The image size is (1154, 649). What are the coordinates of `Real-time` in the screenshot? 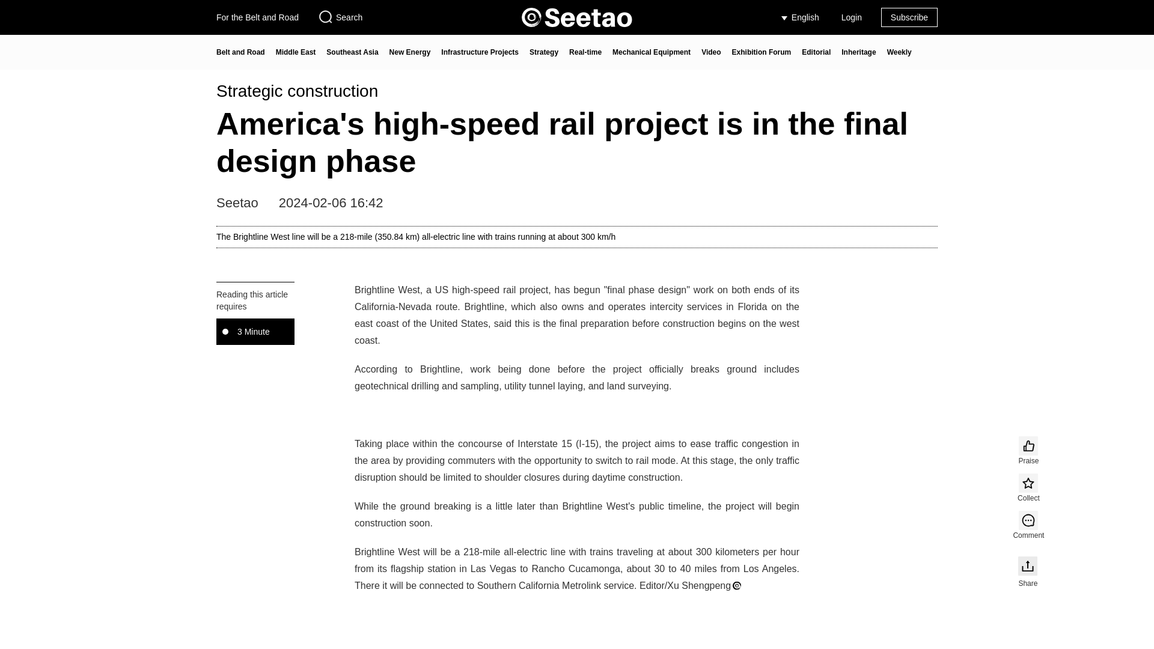 It's located at (585, 52).